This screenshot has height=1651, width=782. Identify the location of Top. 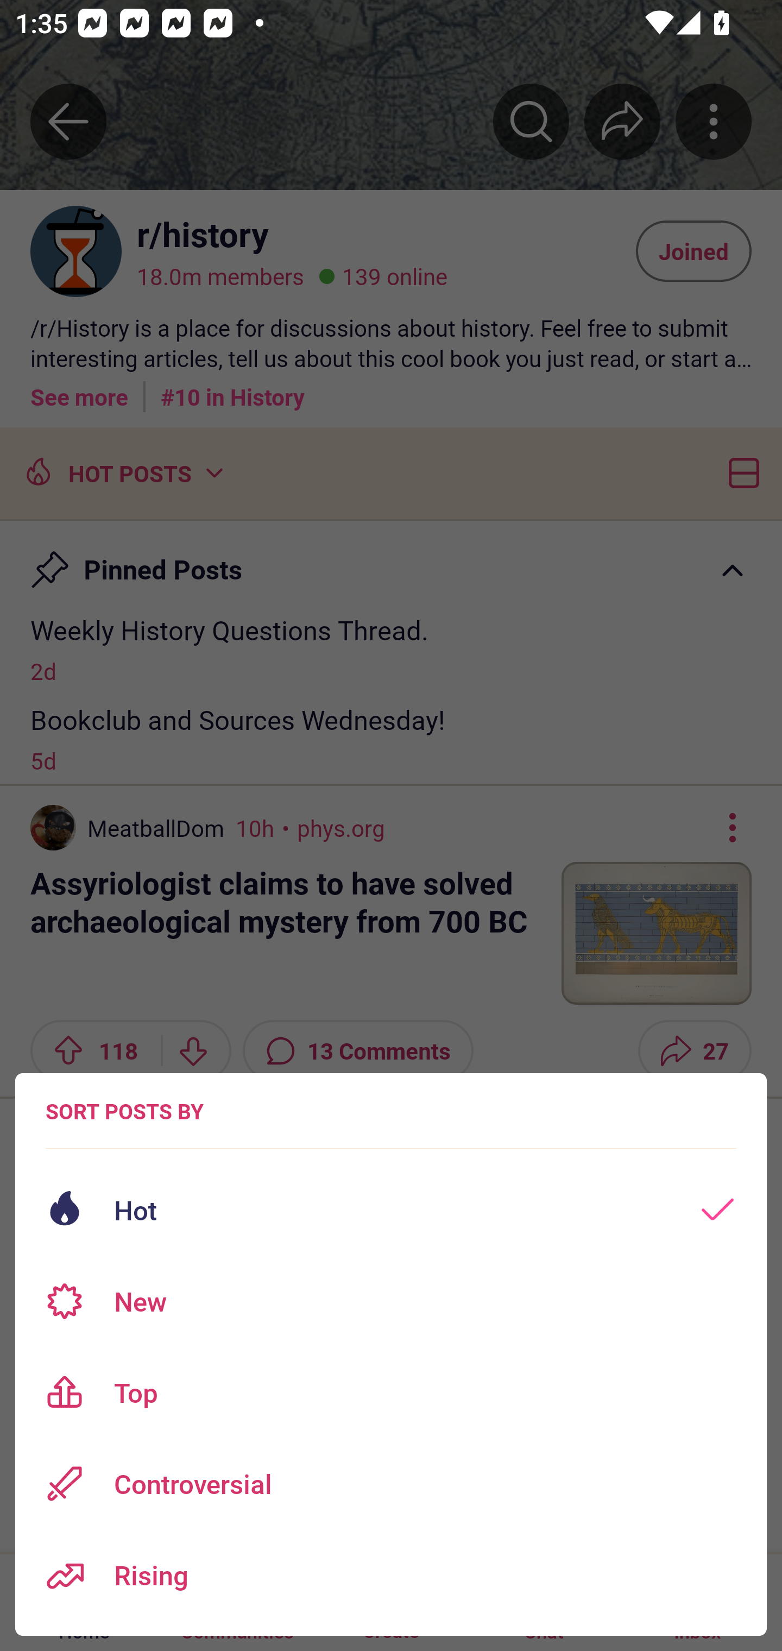
(391, 1392).